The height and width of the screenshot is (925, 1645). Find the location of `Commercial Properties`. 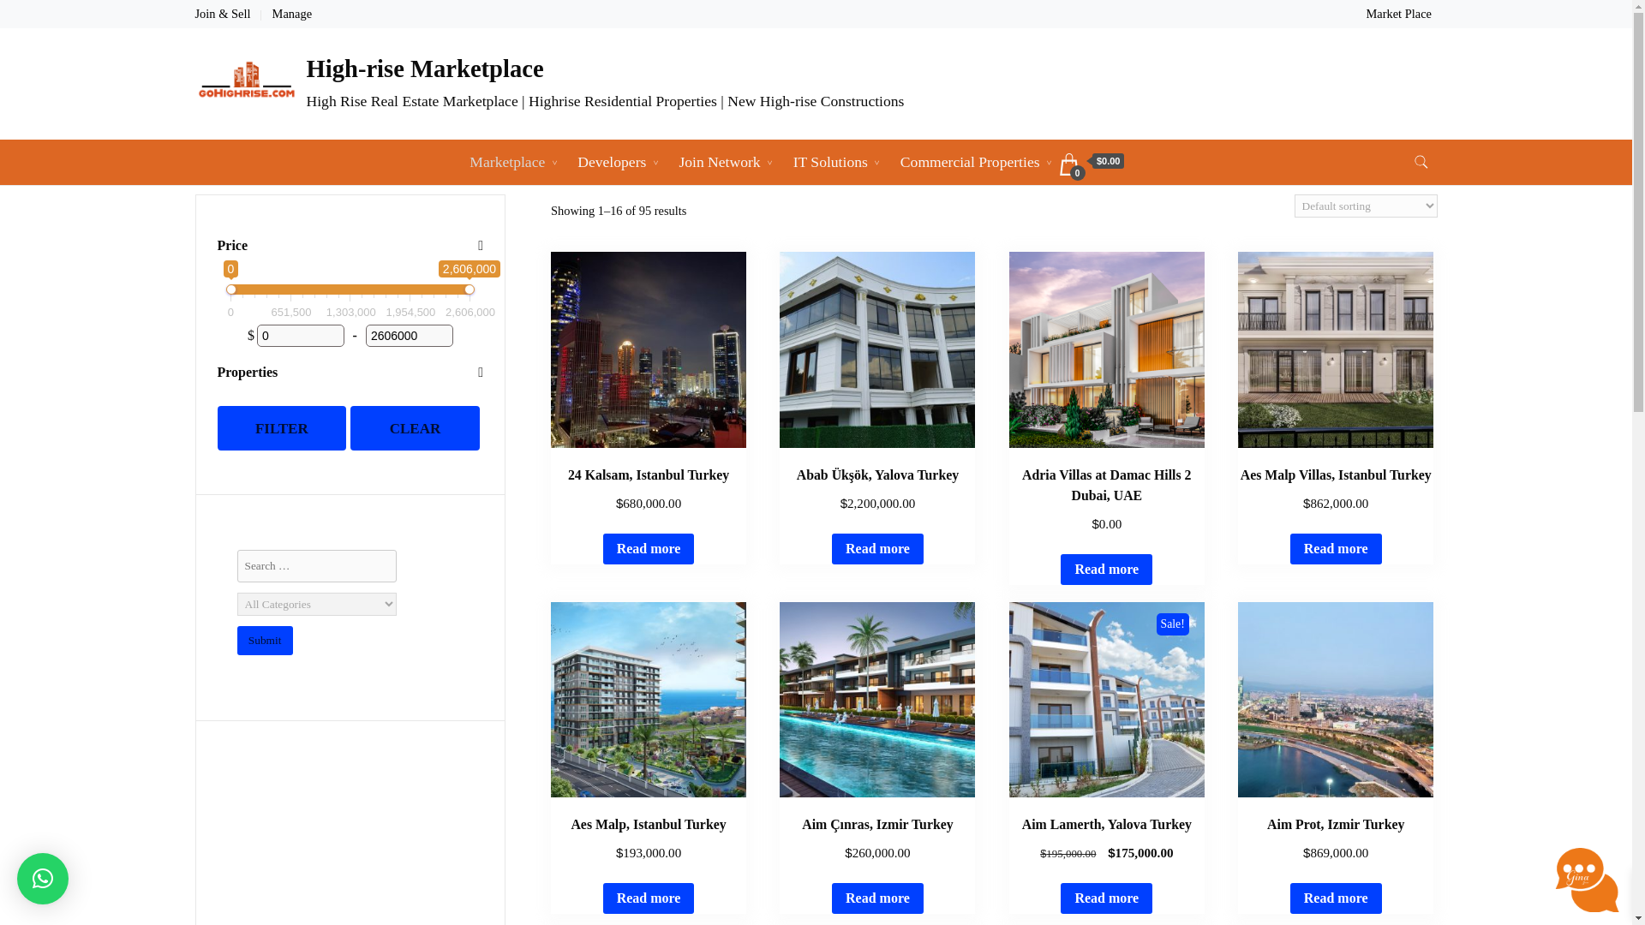

Commercial Properties is located at coordinates (970, 163).